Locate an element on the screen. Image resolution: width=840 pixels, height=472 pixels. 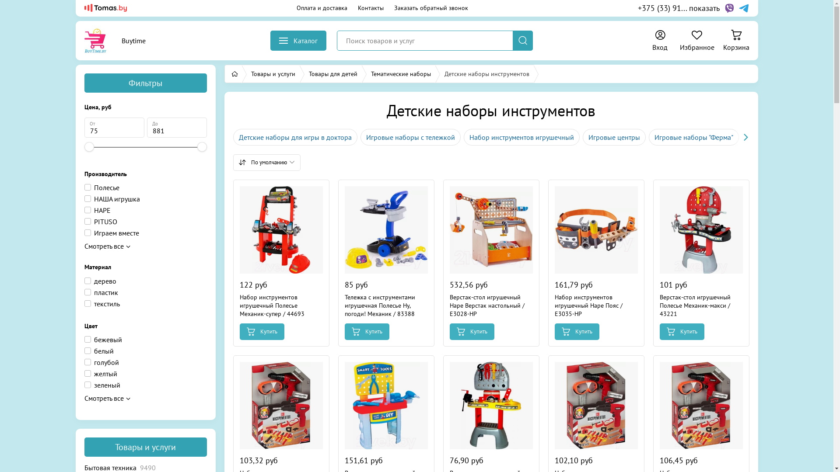
PITUSO is located at coordinates (101, 222).